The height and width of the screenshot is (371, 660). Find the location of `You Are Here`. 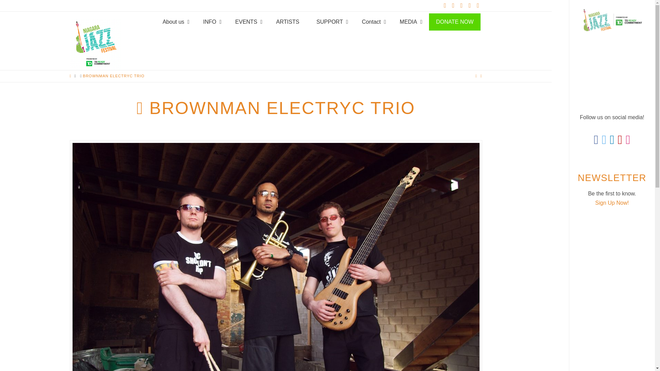

You Are Here is located at coordinates (113, 76).